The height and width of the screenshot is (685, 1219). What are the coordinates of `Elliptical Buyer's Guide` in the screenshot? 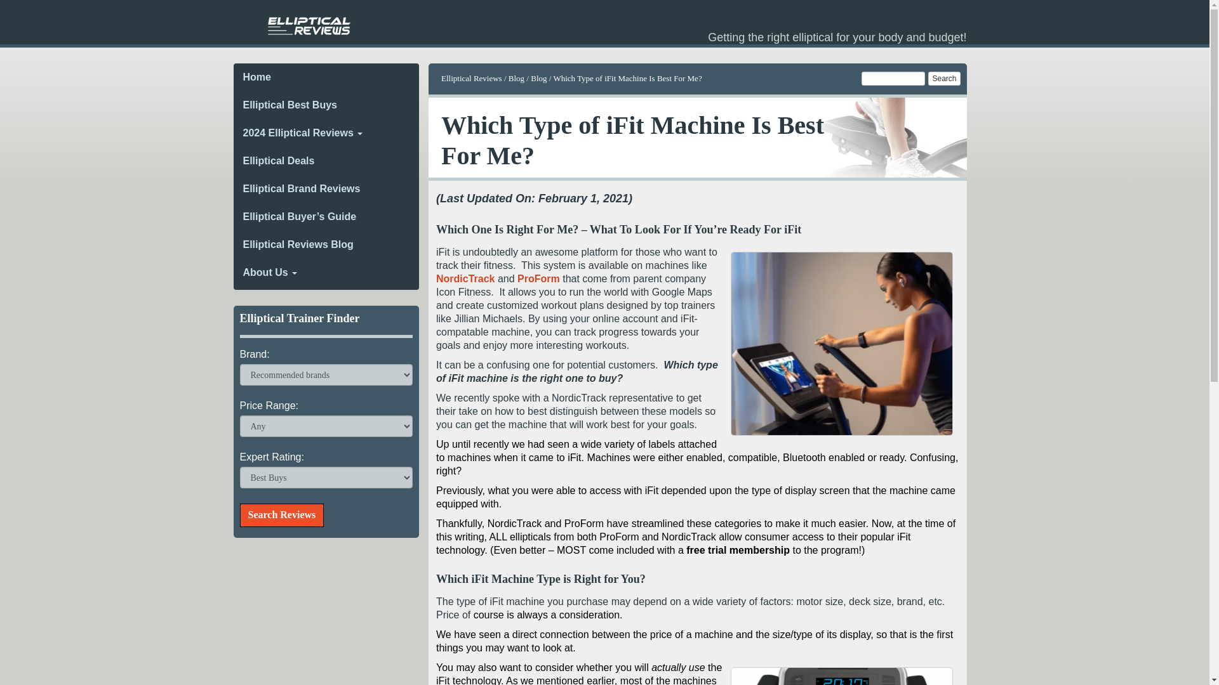 It's located at (326, 216).